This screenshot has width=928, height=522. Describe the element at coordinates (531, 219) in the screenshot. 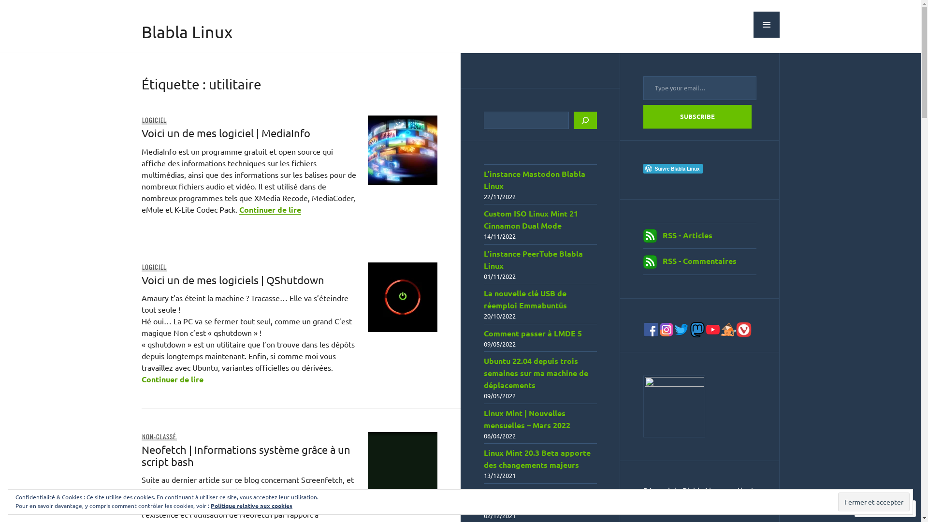

I see `Custom ISO Linux Mint 21 Cinnamon Dual Mode` at that location.